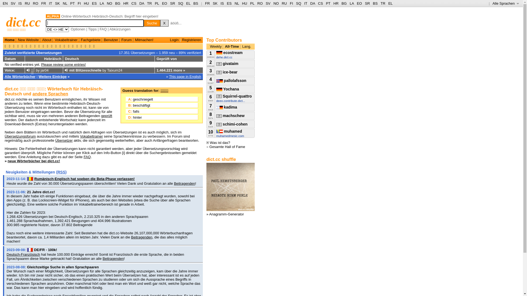  I want to click on CS, so click(320, 3).